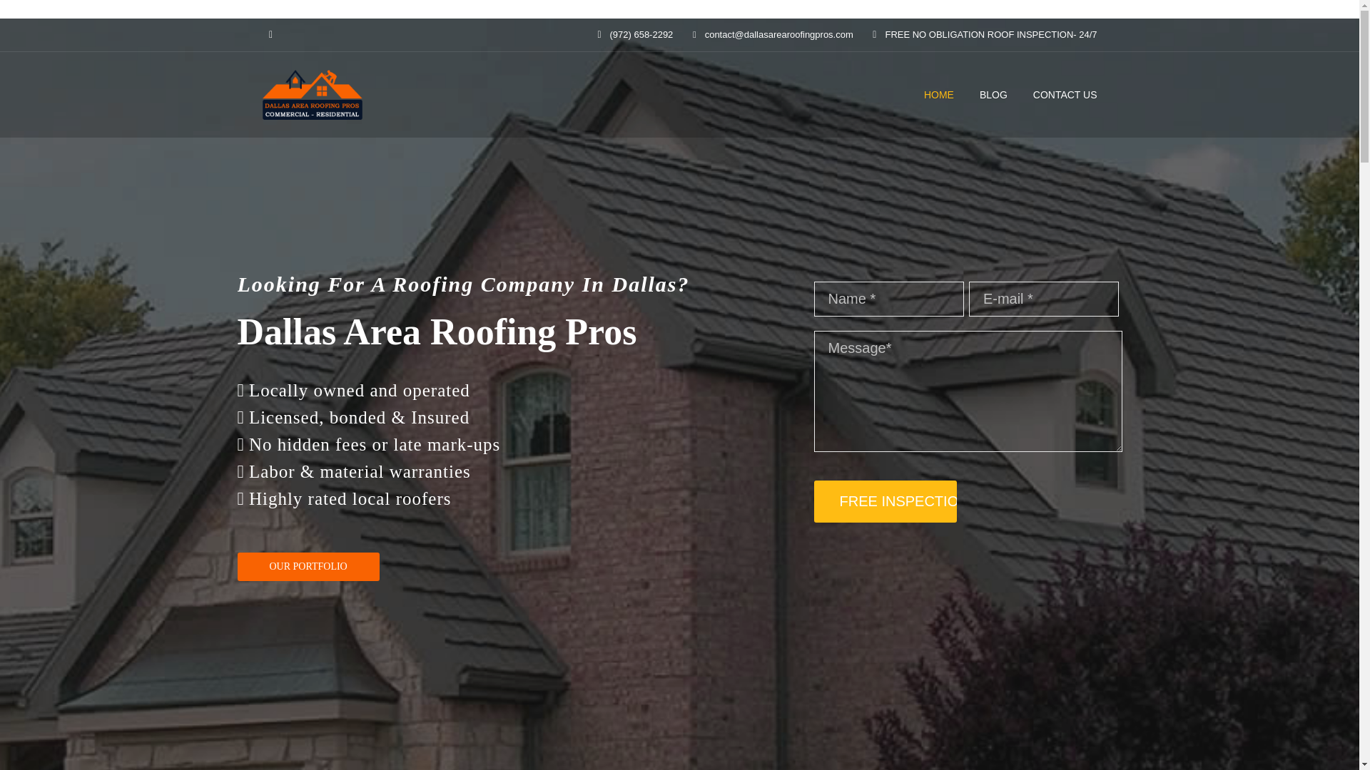 The image size is (1370, 770). I want to click on FREE INSPECTION, so click(885, 501).